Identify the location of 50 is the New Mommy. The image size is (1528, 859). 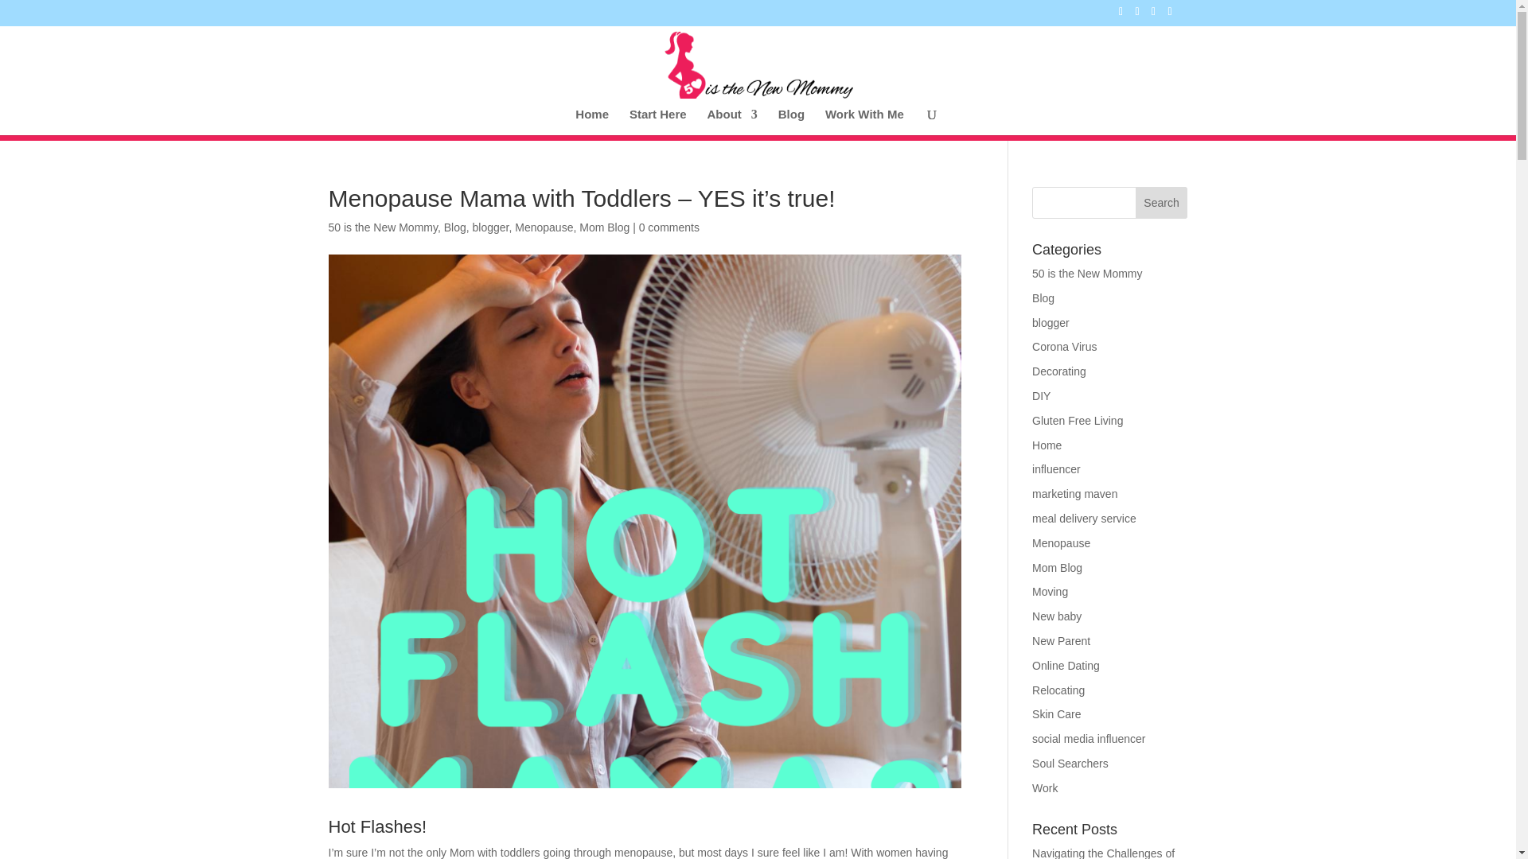
(1087, 274).